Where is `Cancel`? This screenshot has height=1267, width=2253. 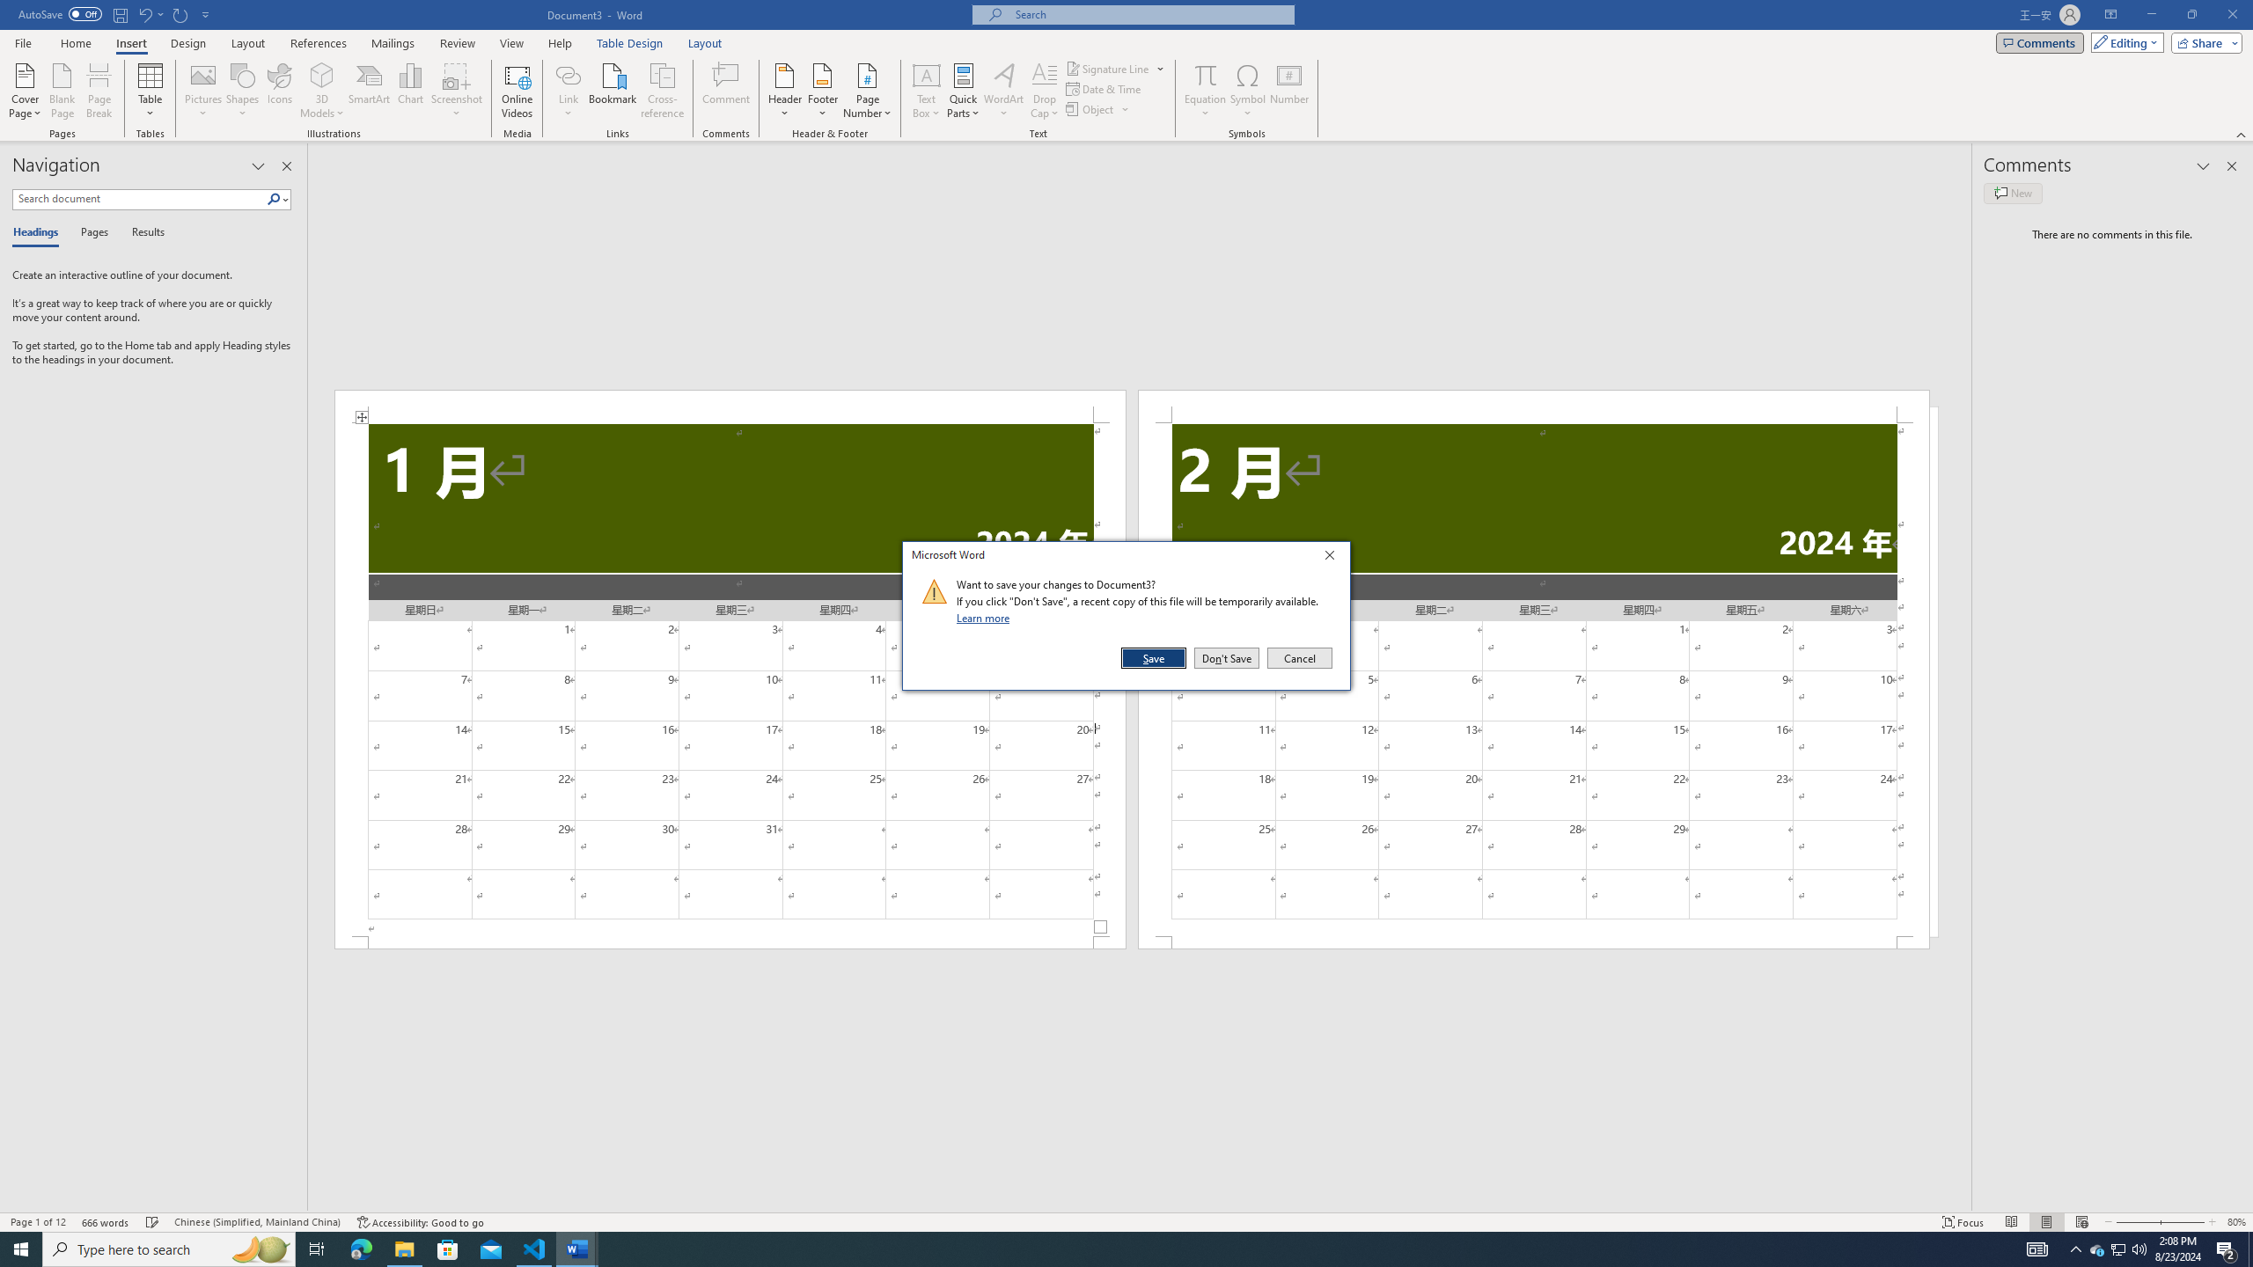
Cancel is located at coordinates (1116, 69).